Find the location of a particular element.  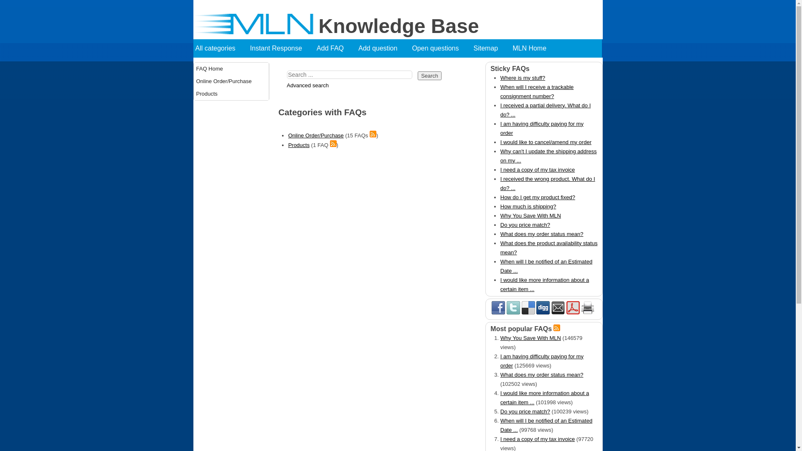

When will I be notified of an Estimated Date ... is located at coordinates (549, 266).